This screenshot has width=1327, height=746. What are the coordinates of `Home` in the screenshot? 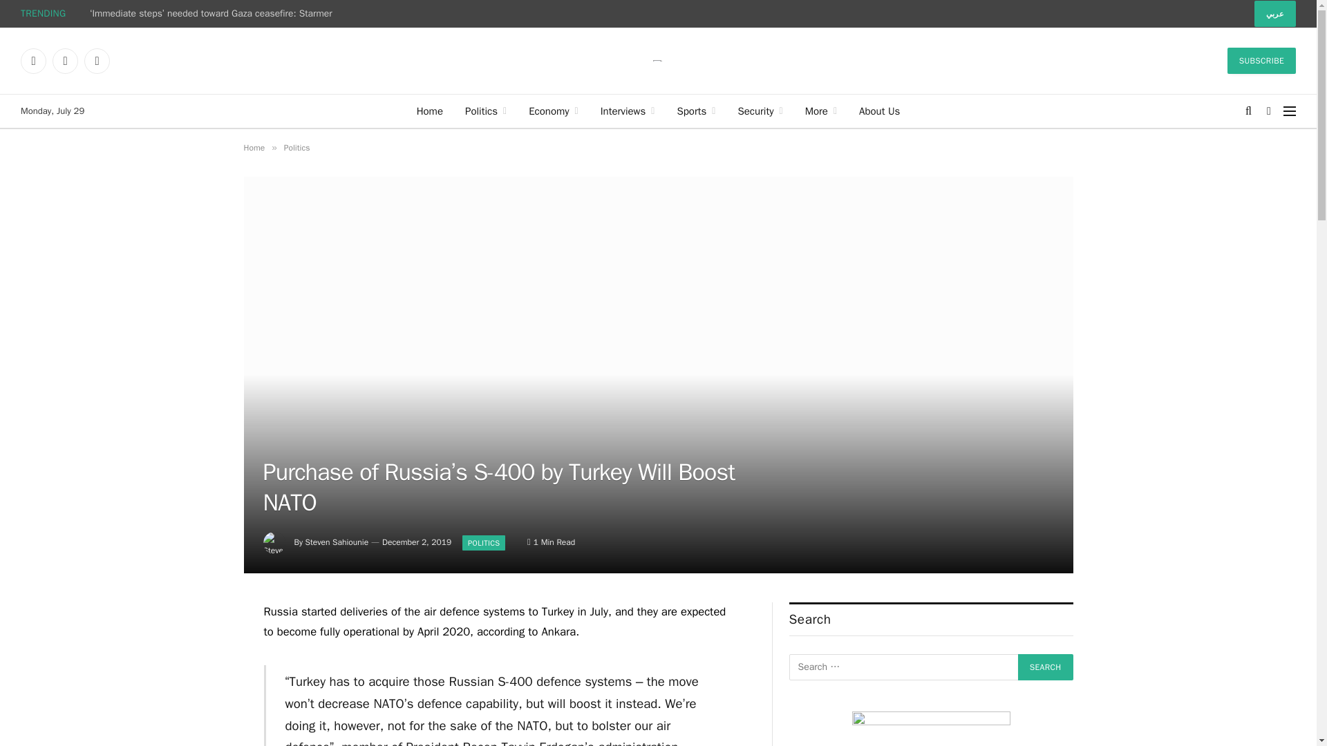 It's located at (430, 111).